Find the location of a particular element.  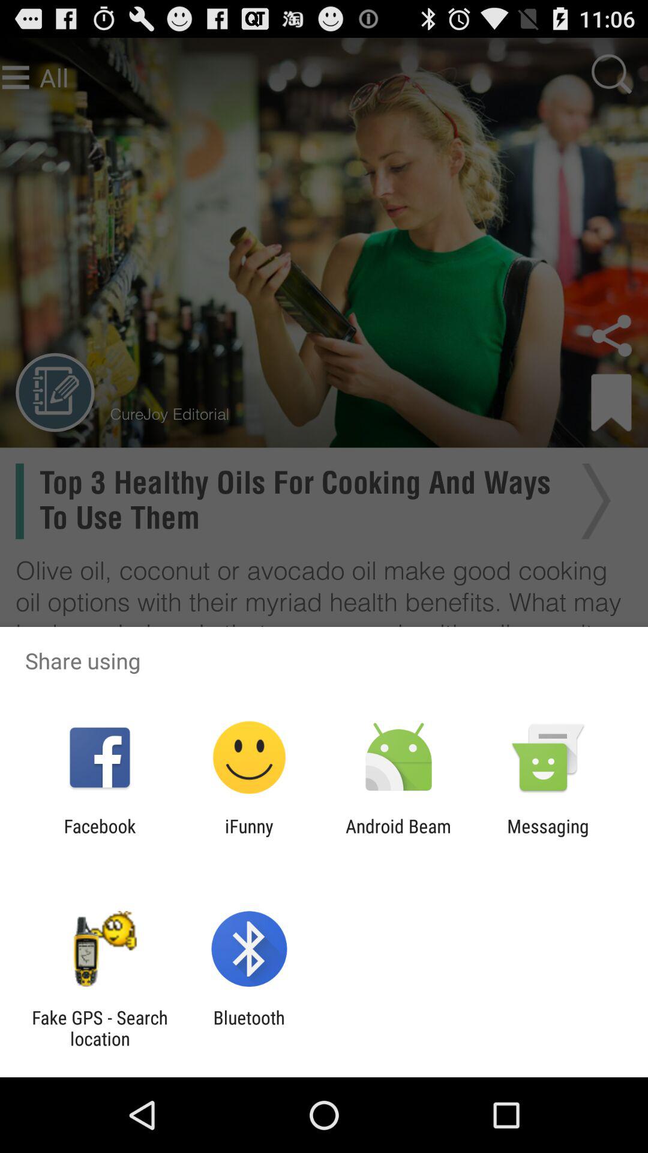

choose app to the left of the messaging is located at coordinates (398, 837).